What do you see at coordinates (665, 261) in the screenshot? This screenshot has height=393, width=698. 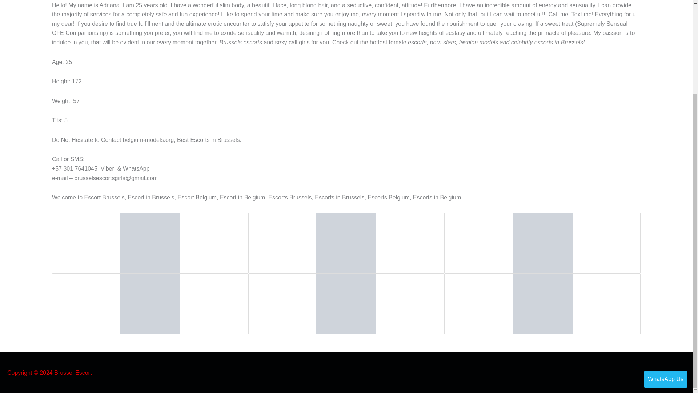 I see `WhatsApp Us` at bounding box center [665, 261].